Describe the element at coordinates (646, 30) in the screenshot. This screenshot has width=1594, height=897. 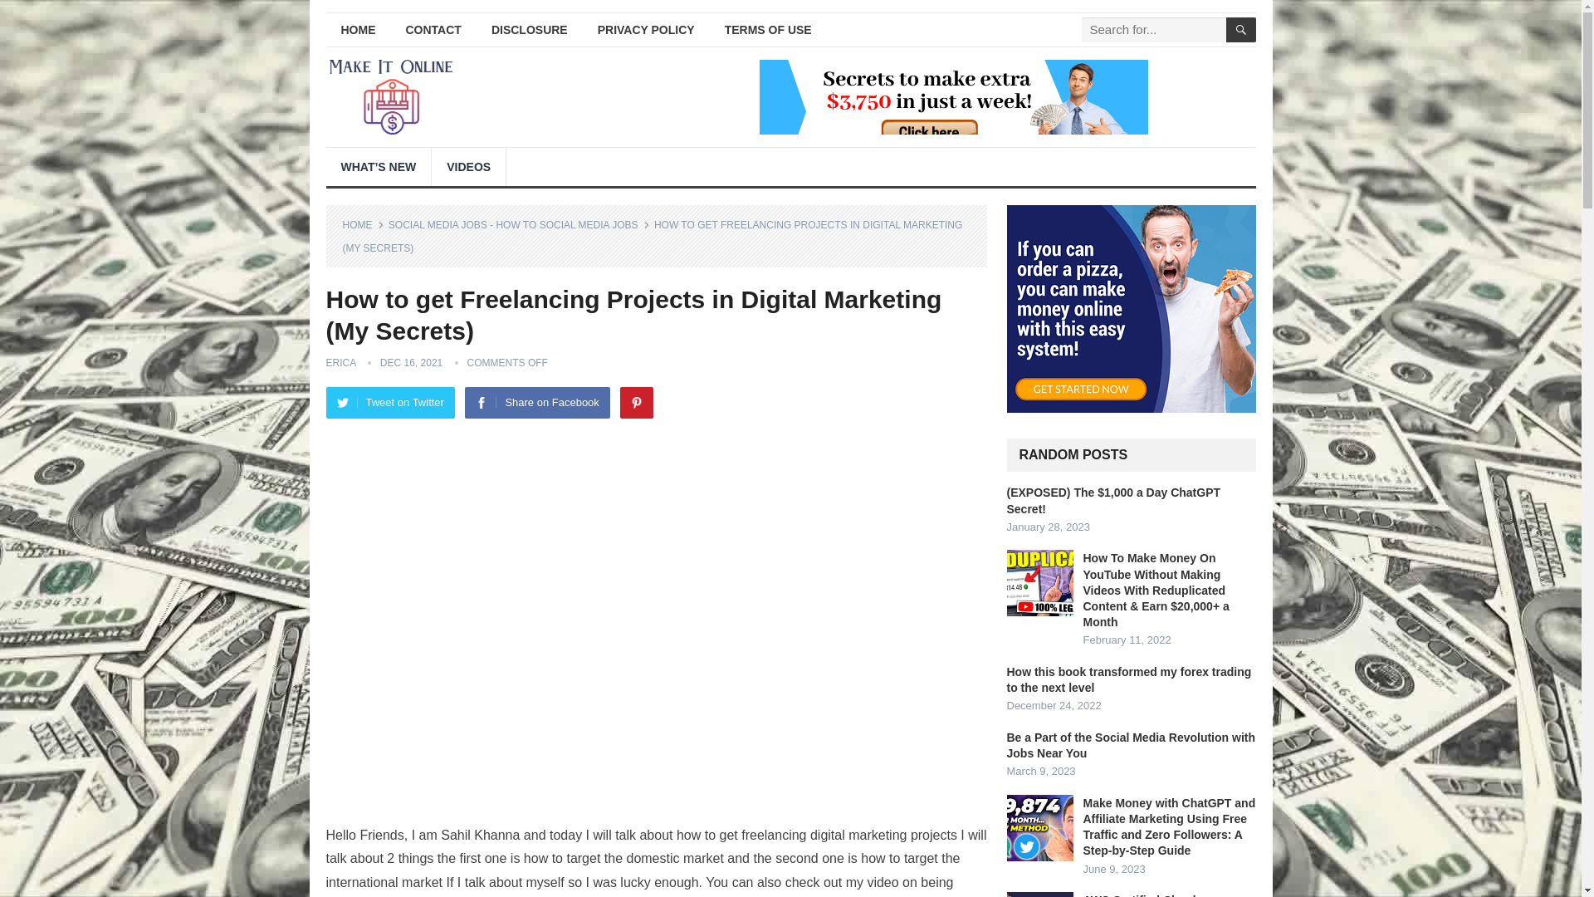
I see `PRIVACY POLICY` at that location.